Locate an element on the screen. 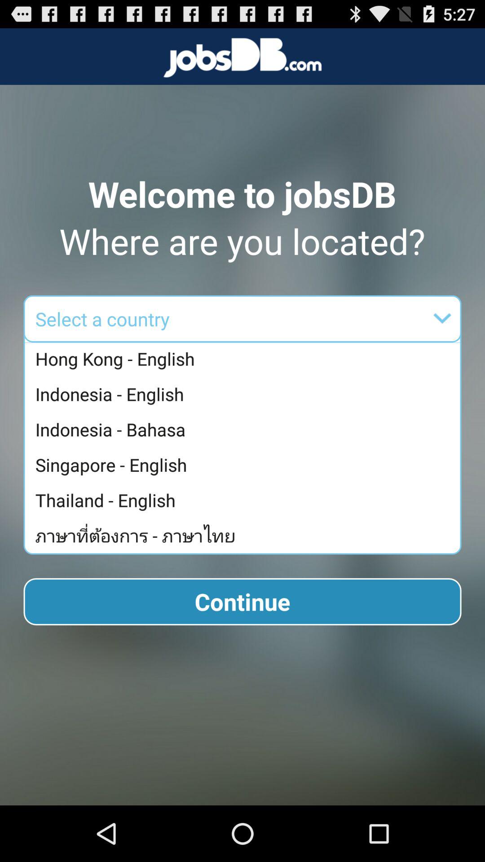  scroll until the thailand - english app is located at coordinates (244, 500).